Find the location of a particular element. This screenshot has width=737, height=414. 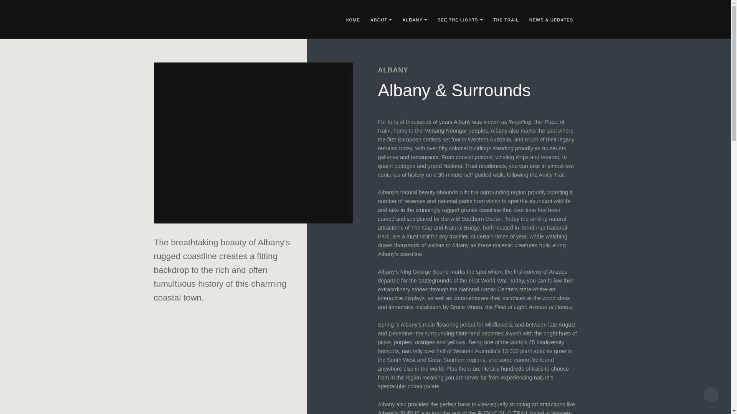

HOME is located at coordinates (353, 19).